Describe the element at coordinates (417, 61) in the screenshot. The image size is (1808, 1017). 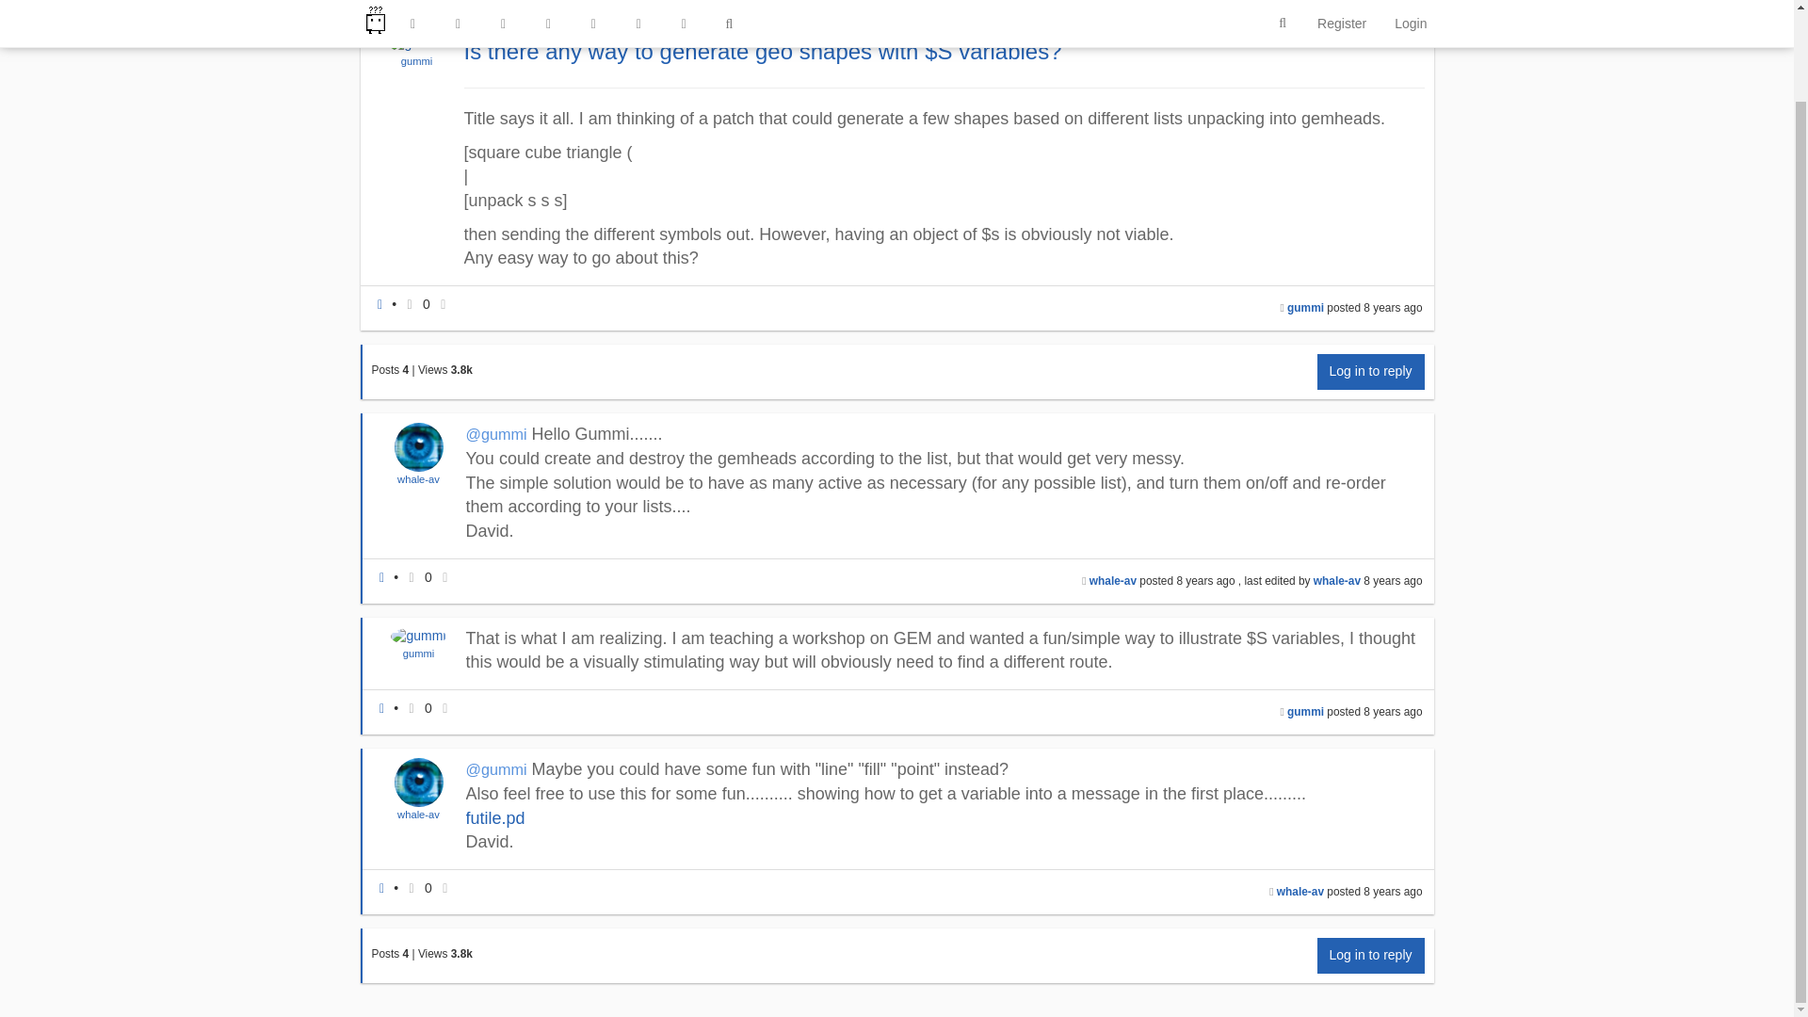
I see `gummi` at that location.